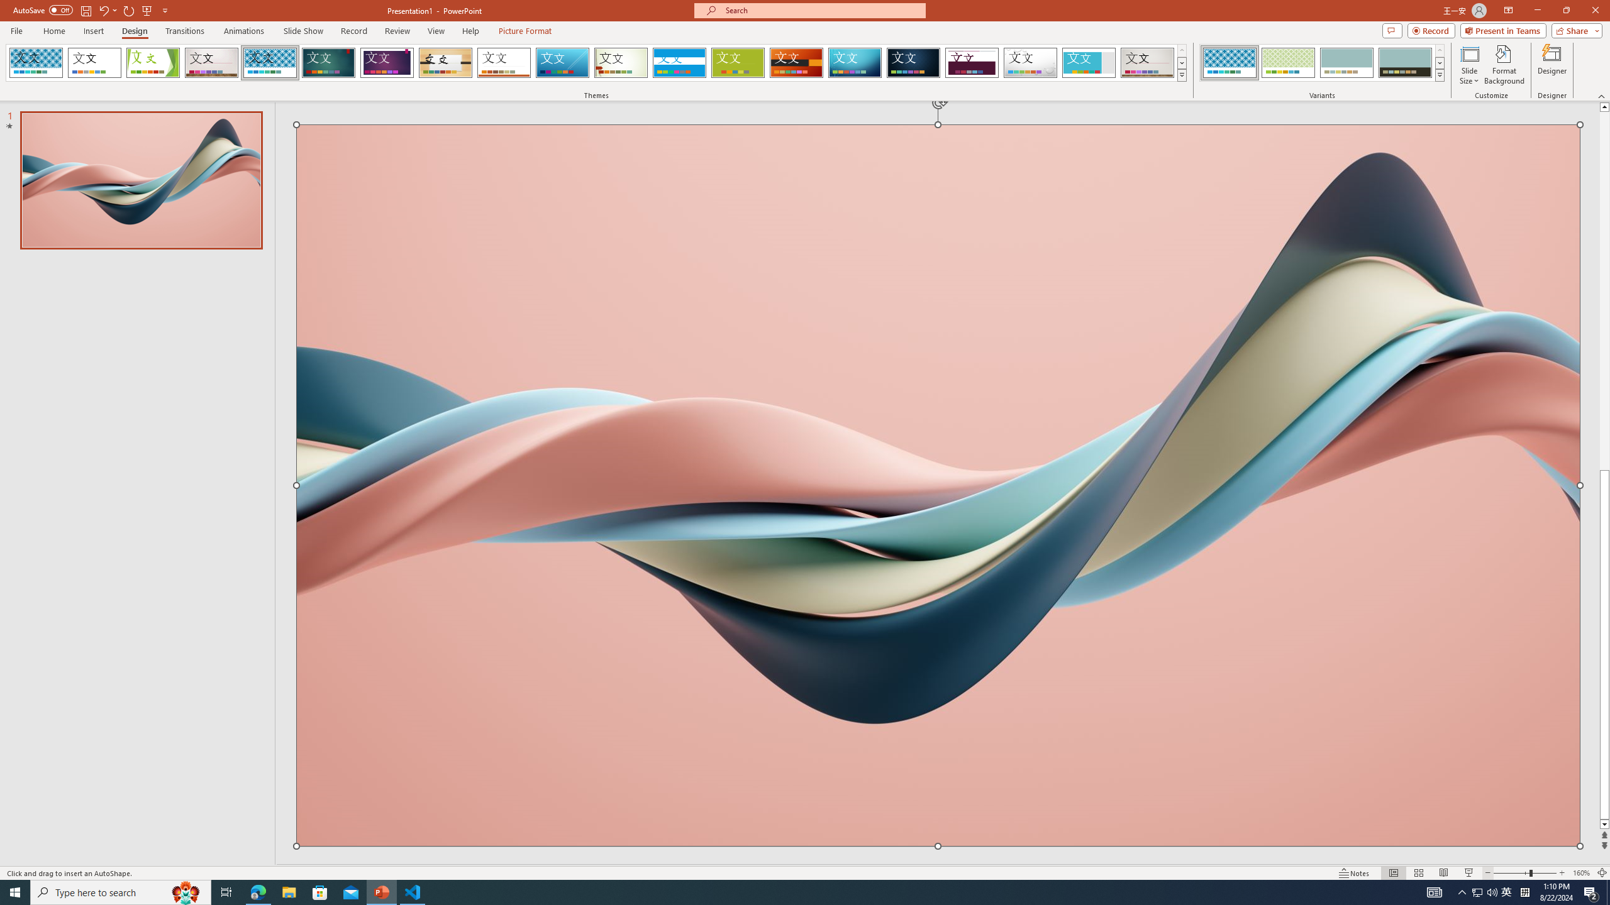 The height and width of the screenshot is (905, 1610). Describe the element at coordinates (1089, 63) in the screenshot. I see `Frame` at that location.